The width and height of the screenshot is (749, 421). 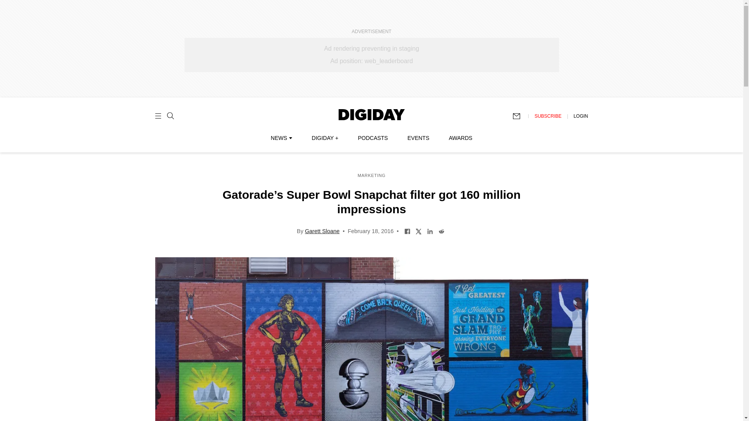 What do you see at coordinates (373, 138) in the screenshot?
I see `PODCASTS` at bounding box center [373, 138].